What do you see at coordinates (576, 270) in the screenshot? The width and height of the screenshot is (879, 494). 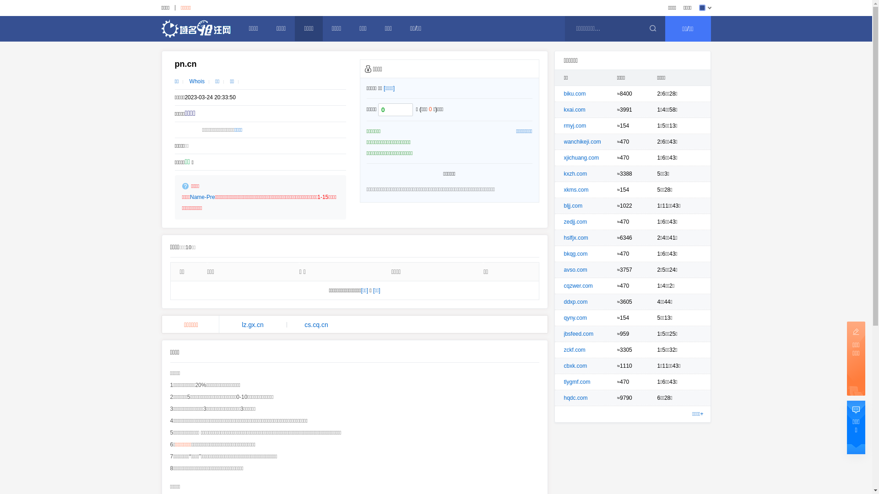 I see `avso.com` at bounding box center [576, 270].